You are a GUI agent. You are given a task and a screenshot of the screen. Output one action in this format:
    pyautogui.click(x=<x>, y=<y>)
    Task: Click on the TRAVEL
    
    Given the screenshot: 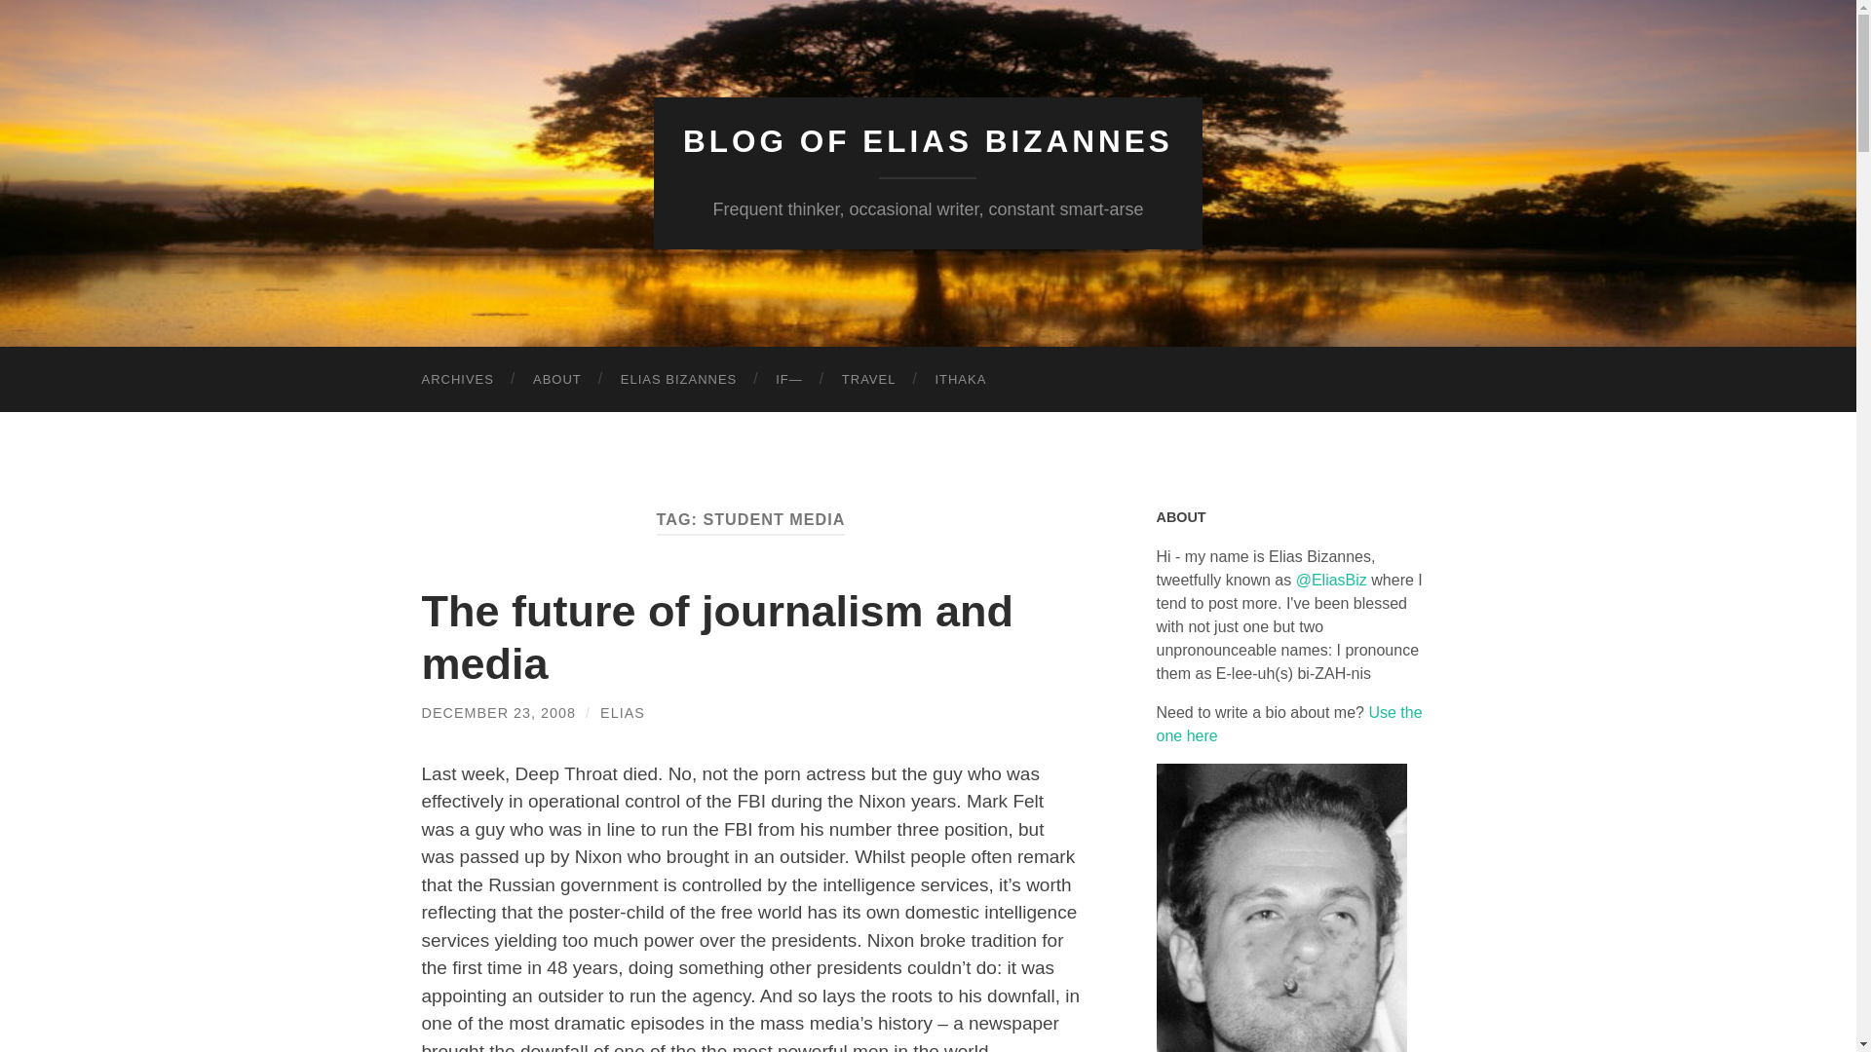 What is the action you would take?
    pyautogui.click(x=869, y=380)
    